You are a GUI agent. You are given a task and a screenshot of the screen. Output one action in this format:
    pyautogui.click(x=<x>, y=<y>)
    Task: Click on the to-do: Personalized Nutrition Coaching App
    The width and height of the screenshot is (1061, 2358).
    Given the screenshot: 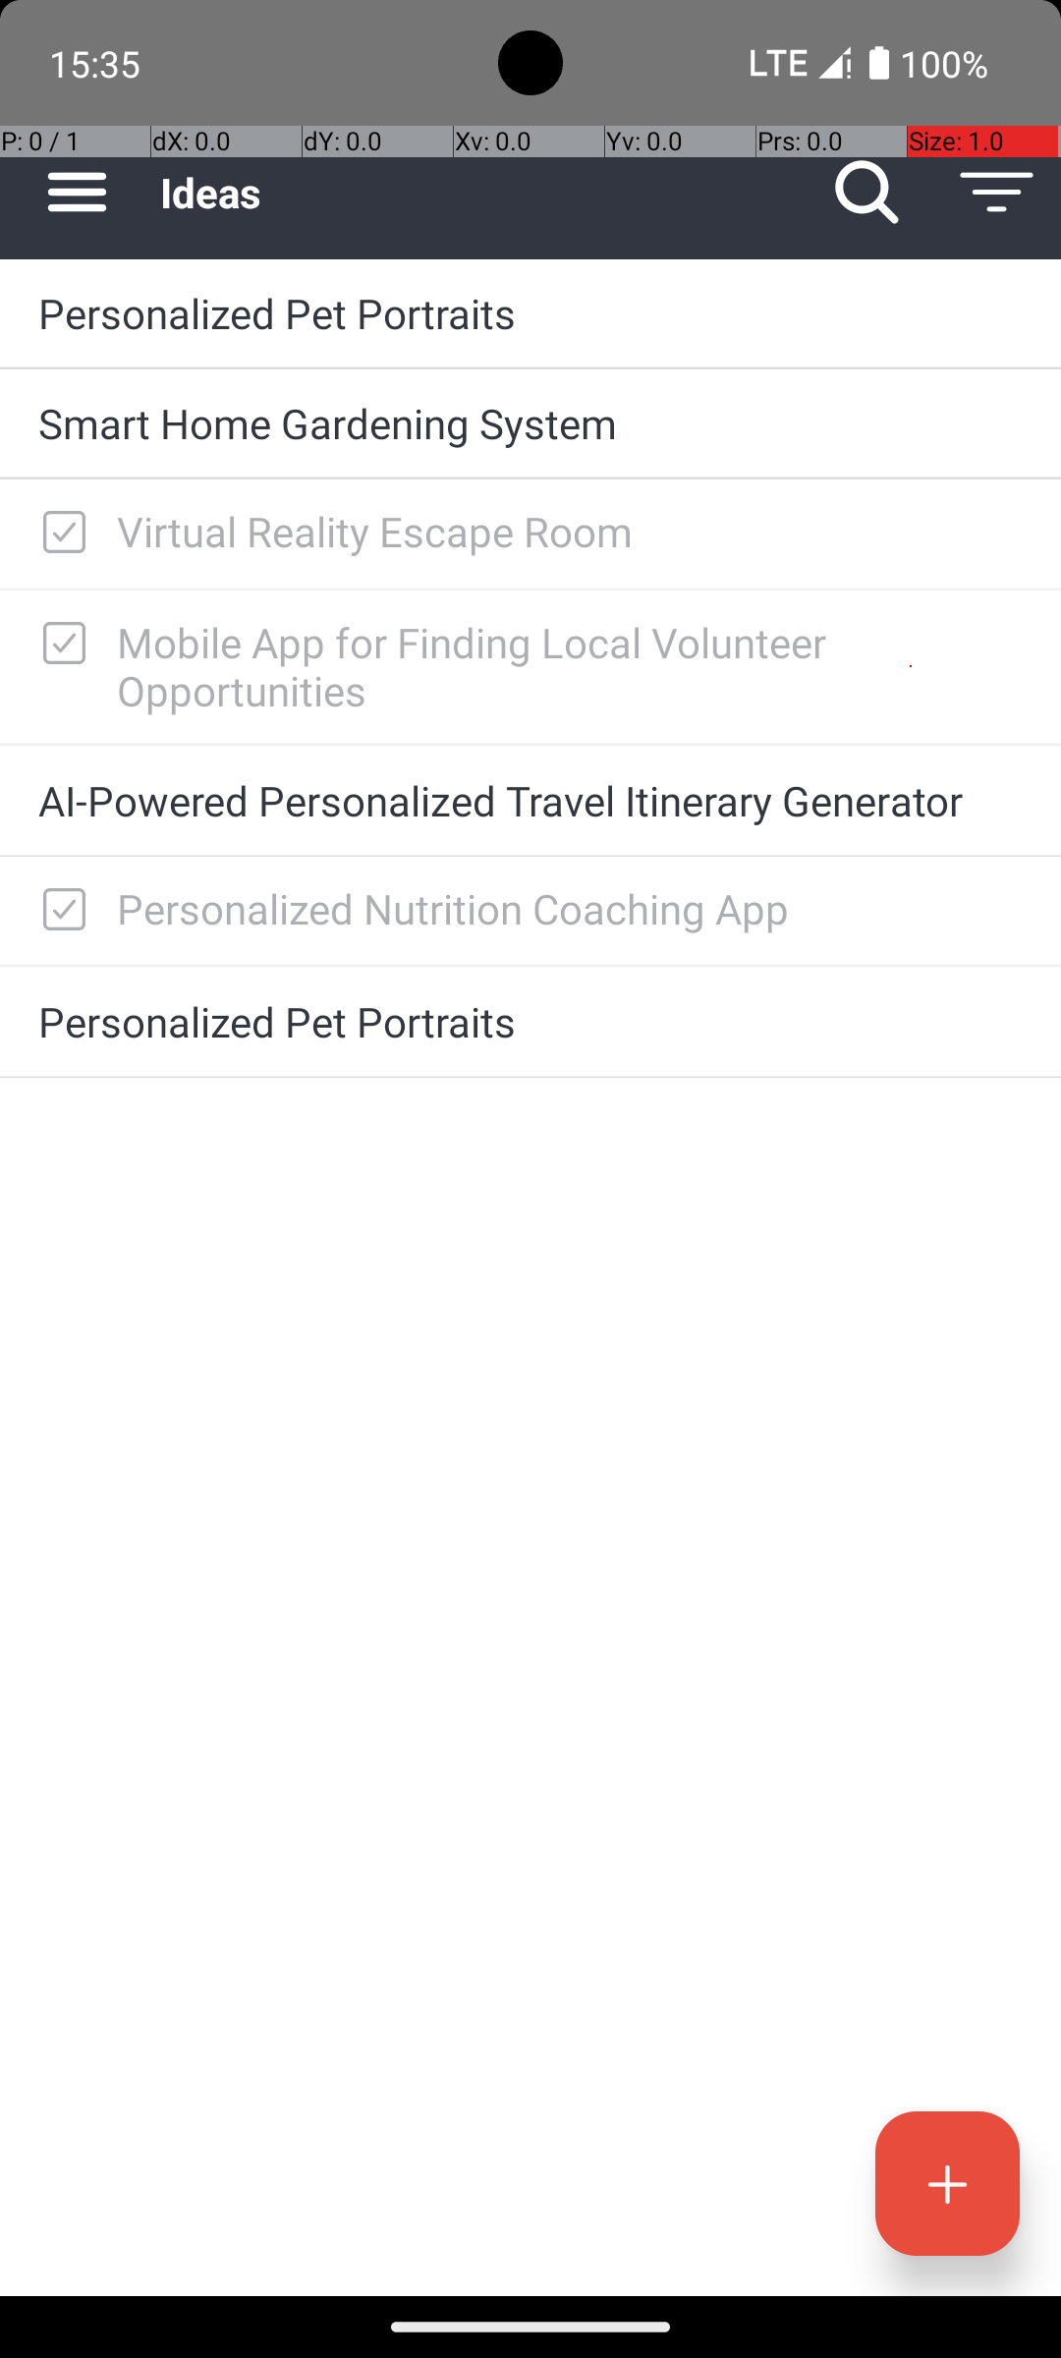 What is the action you would take?
    pyautogui.click(x=59, y=911)
    